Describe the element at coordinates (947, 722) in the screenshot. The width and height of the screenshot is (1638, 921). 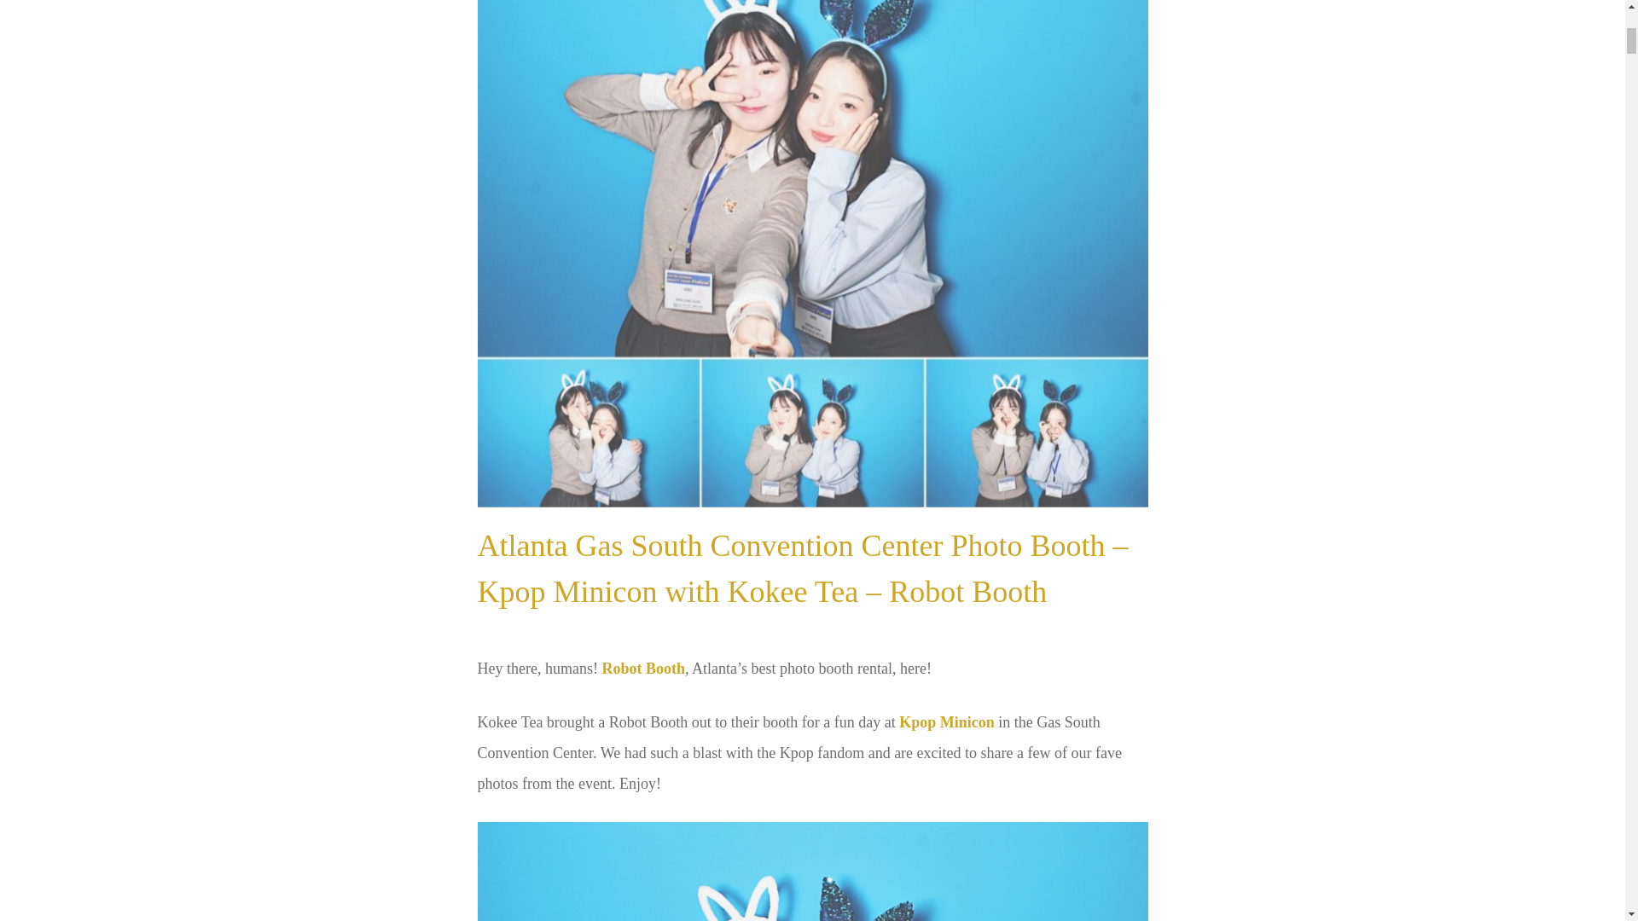
I see `Kpop Minicon` at that location.